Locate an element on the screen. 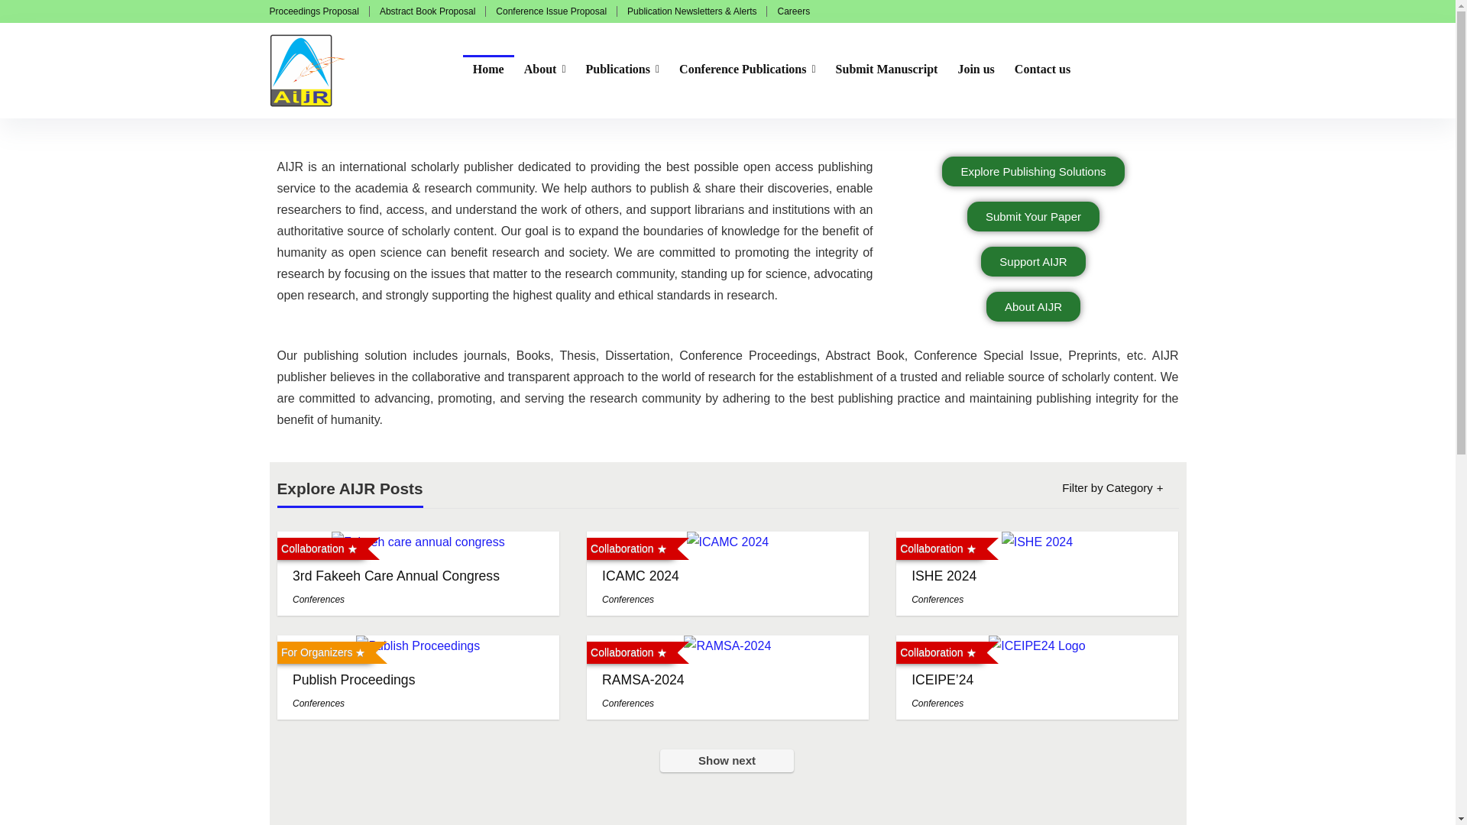  Publications is located at coordinates (623, 70).